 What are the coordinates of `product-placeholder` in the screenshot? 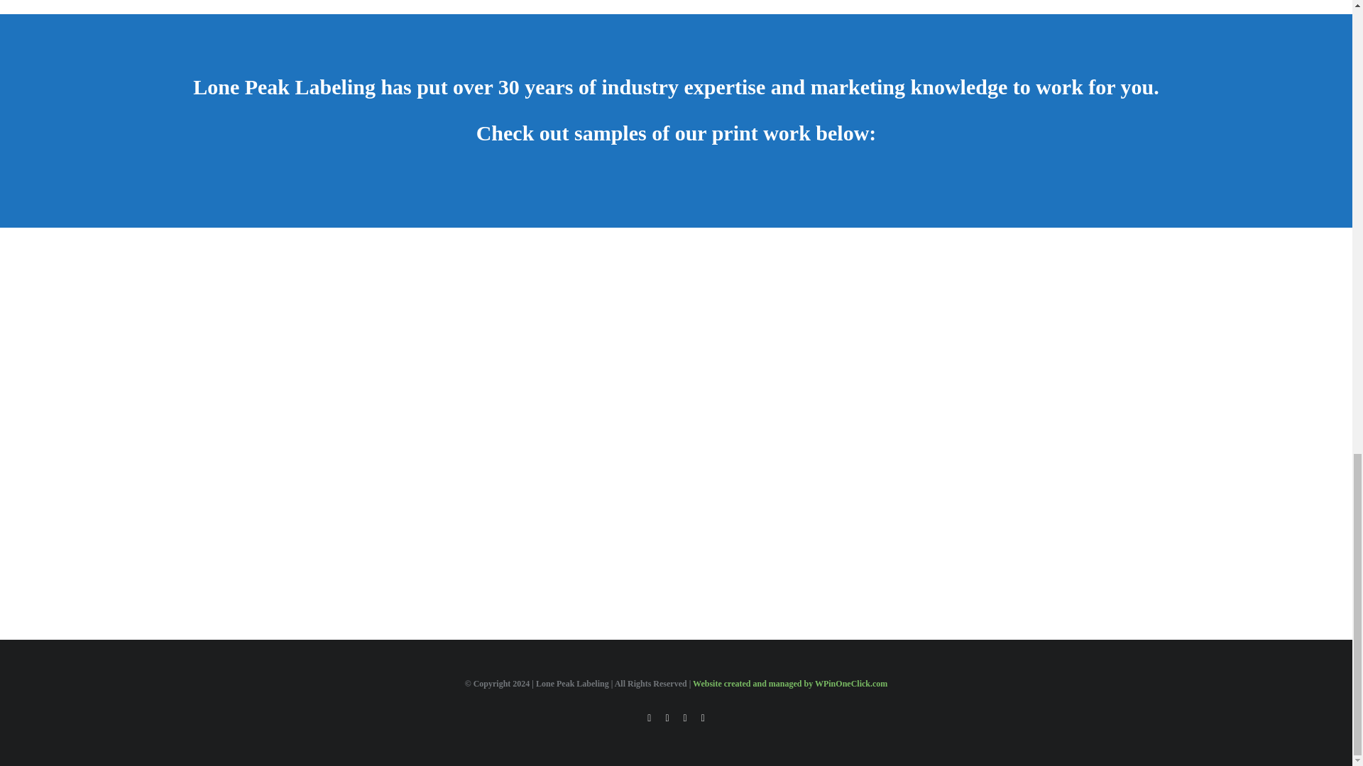 It's located at (361, 339).